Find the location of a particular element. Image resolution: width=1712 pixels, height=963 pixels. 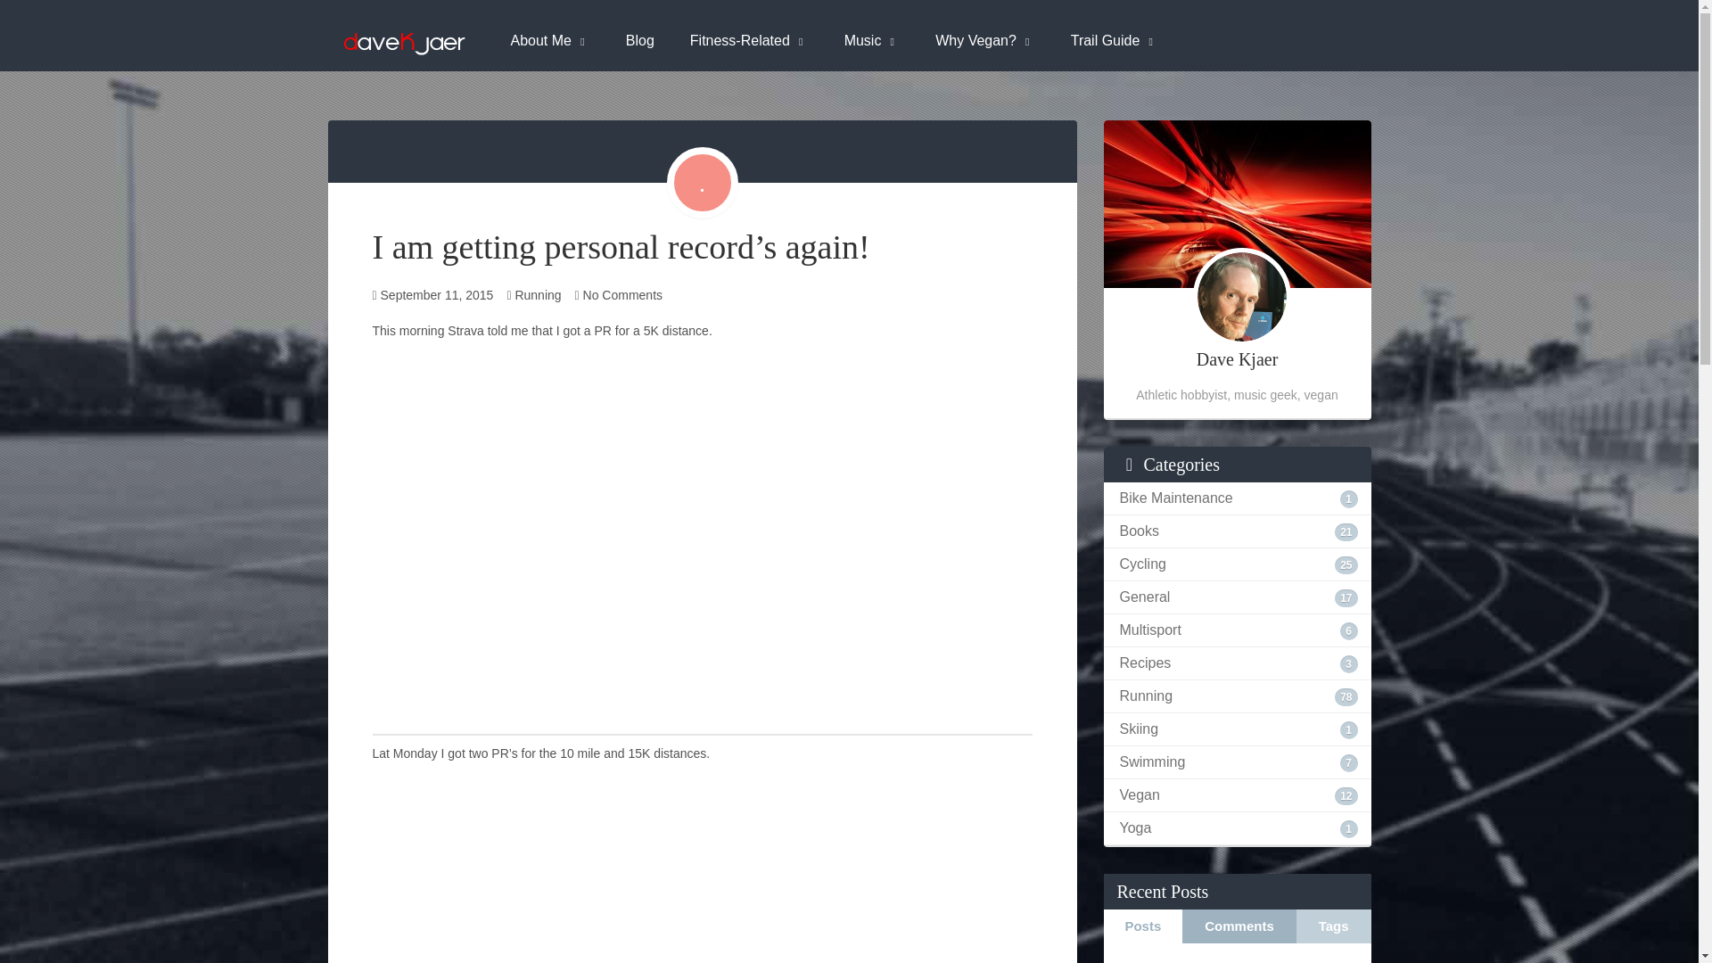

Fitness-Related is located at coordinates (749, 39).